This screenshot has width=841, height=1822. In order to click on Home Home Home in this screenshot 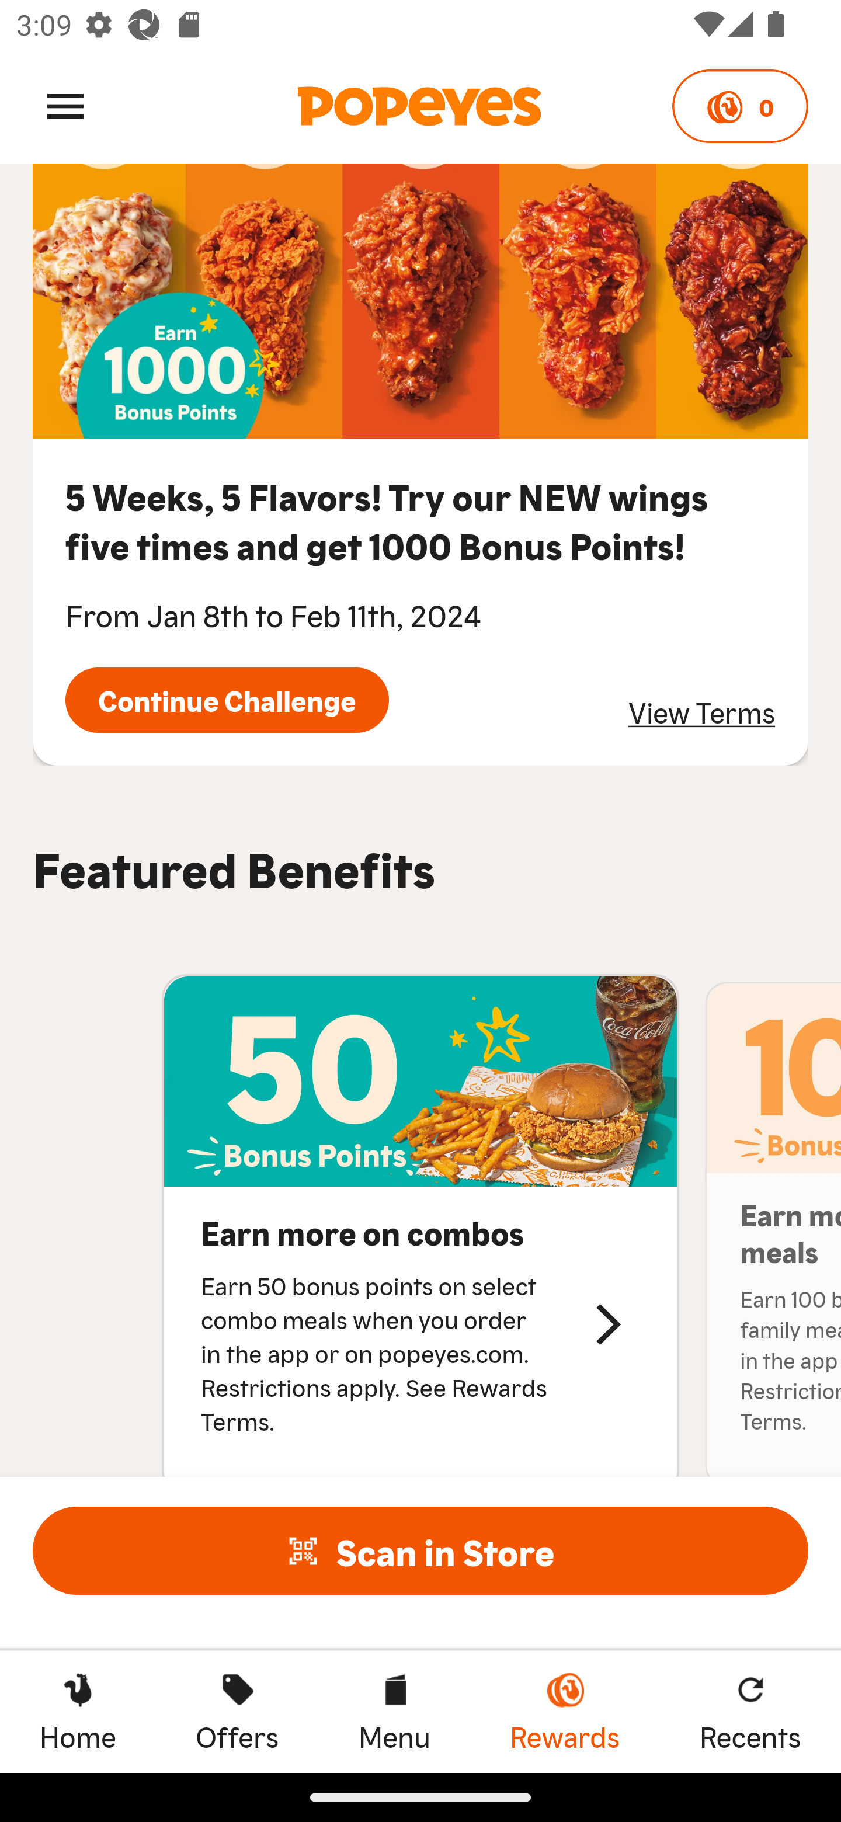, I will do `click(78, 1711)`.